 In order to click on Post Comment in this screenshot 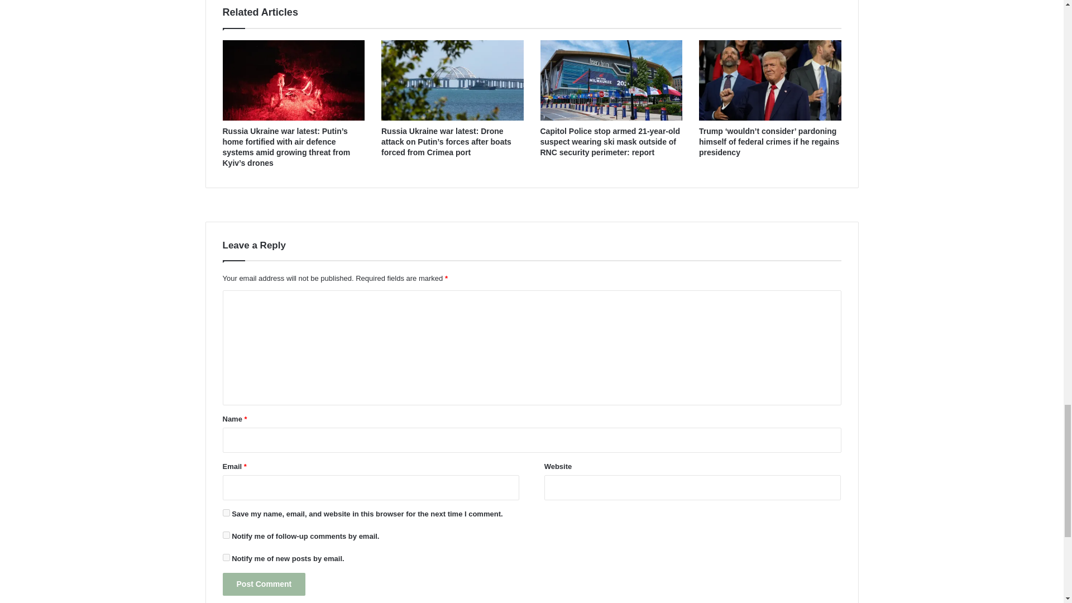, I will do `click(264, 584)`.